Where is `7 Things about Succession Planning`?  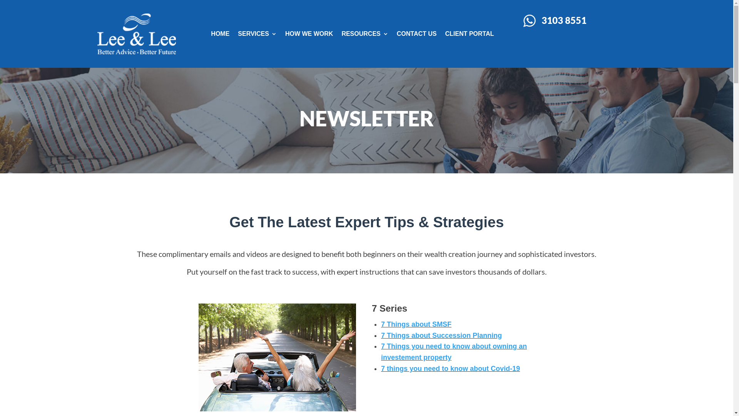
7 Things about Succession Planning is located at coordinates (441, 335).